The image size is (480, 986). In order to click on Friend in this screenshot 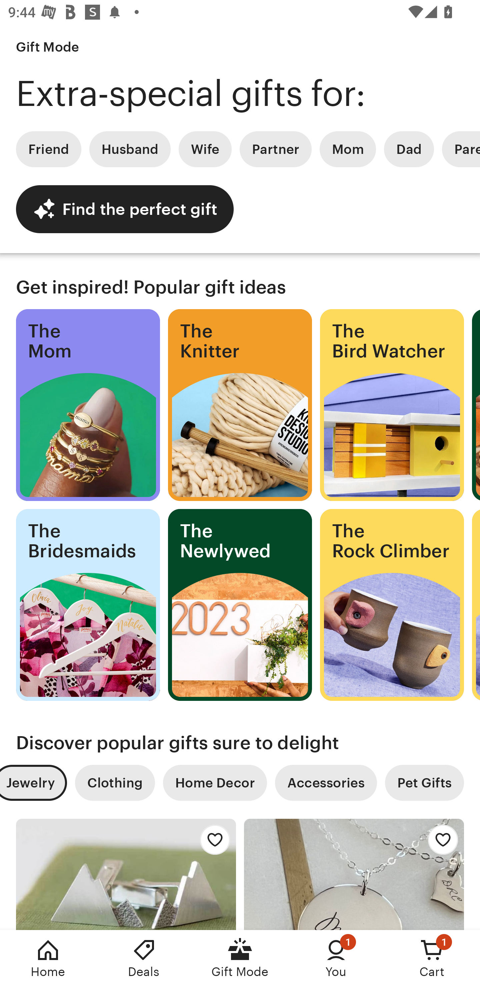, I will do `click(48, 149)`.